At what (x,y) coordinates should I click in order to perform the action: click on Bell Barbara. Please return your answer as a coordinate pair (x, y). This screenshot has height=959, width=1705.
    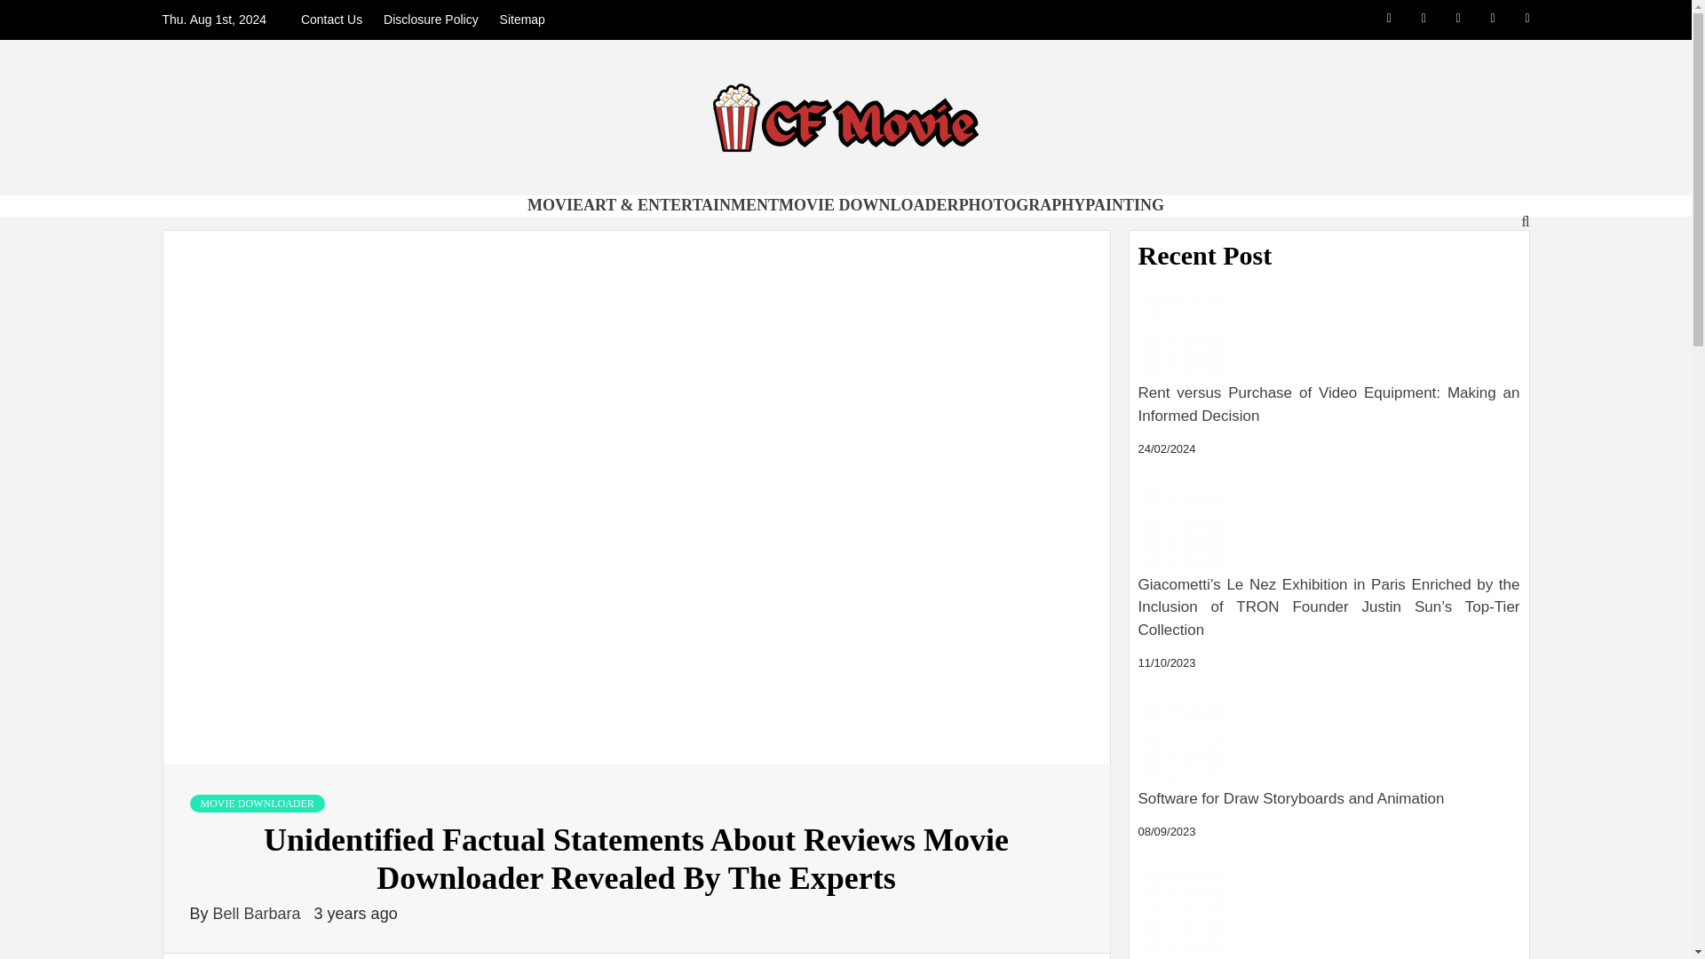
    Looking at the image, I should click on (259, 913).